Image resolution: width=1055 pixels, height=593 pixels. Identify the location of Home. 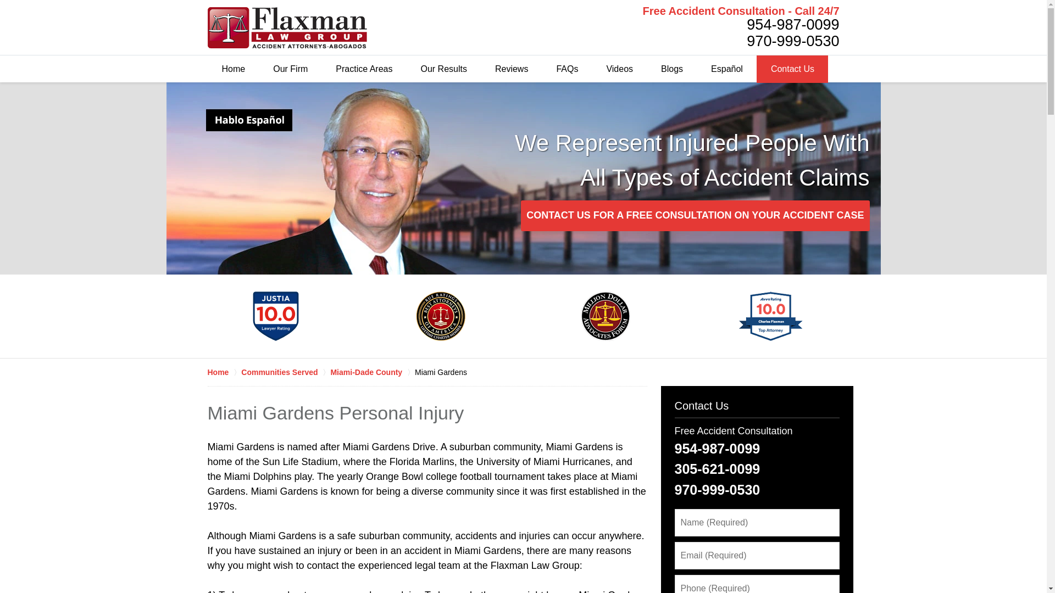
(234, 69).